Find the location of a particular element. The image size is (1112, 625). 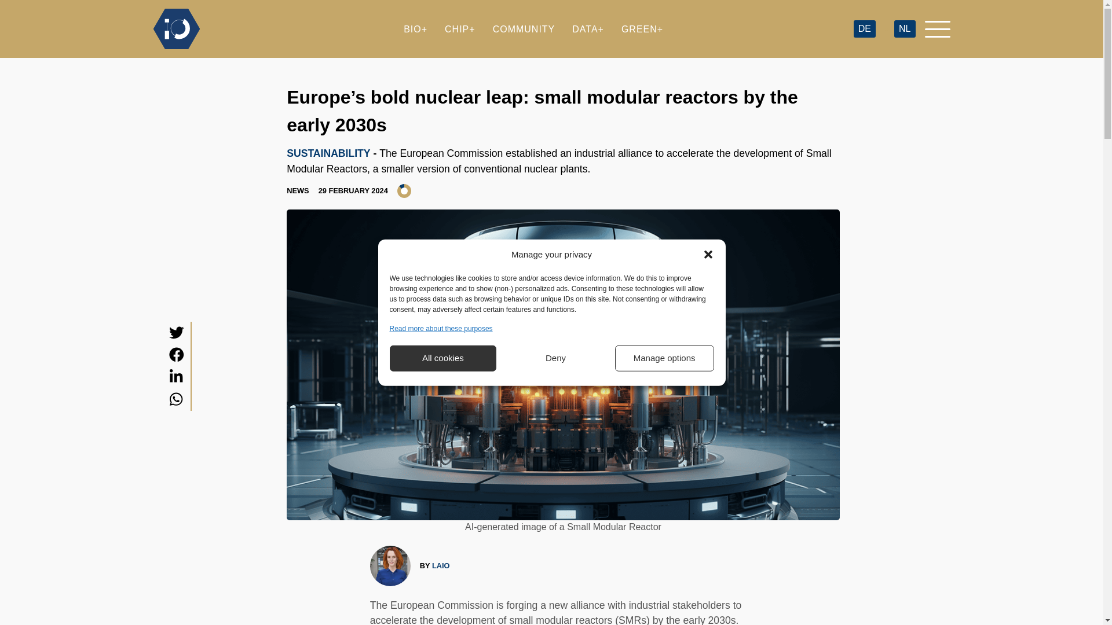

All cookies is located at coordinates (442, 358).